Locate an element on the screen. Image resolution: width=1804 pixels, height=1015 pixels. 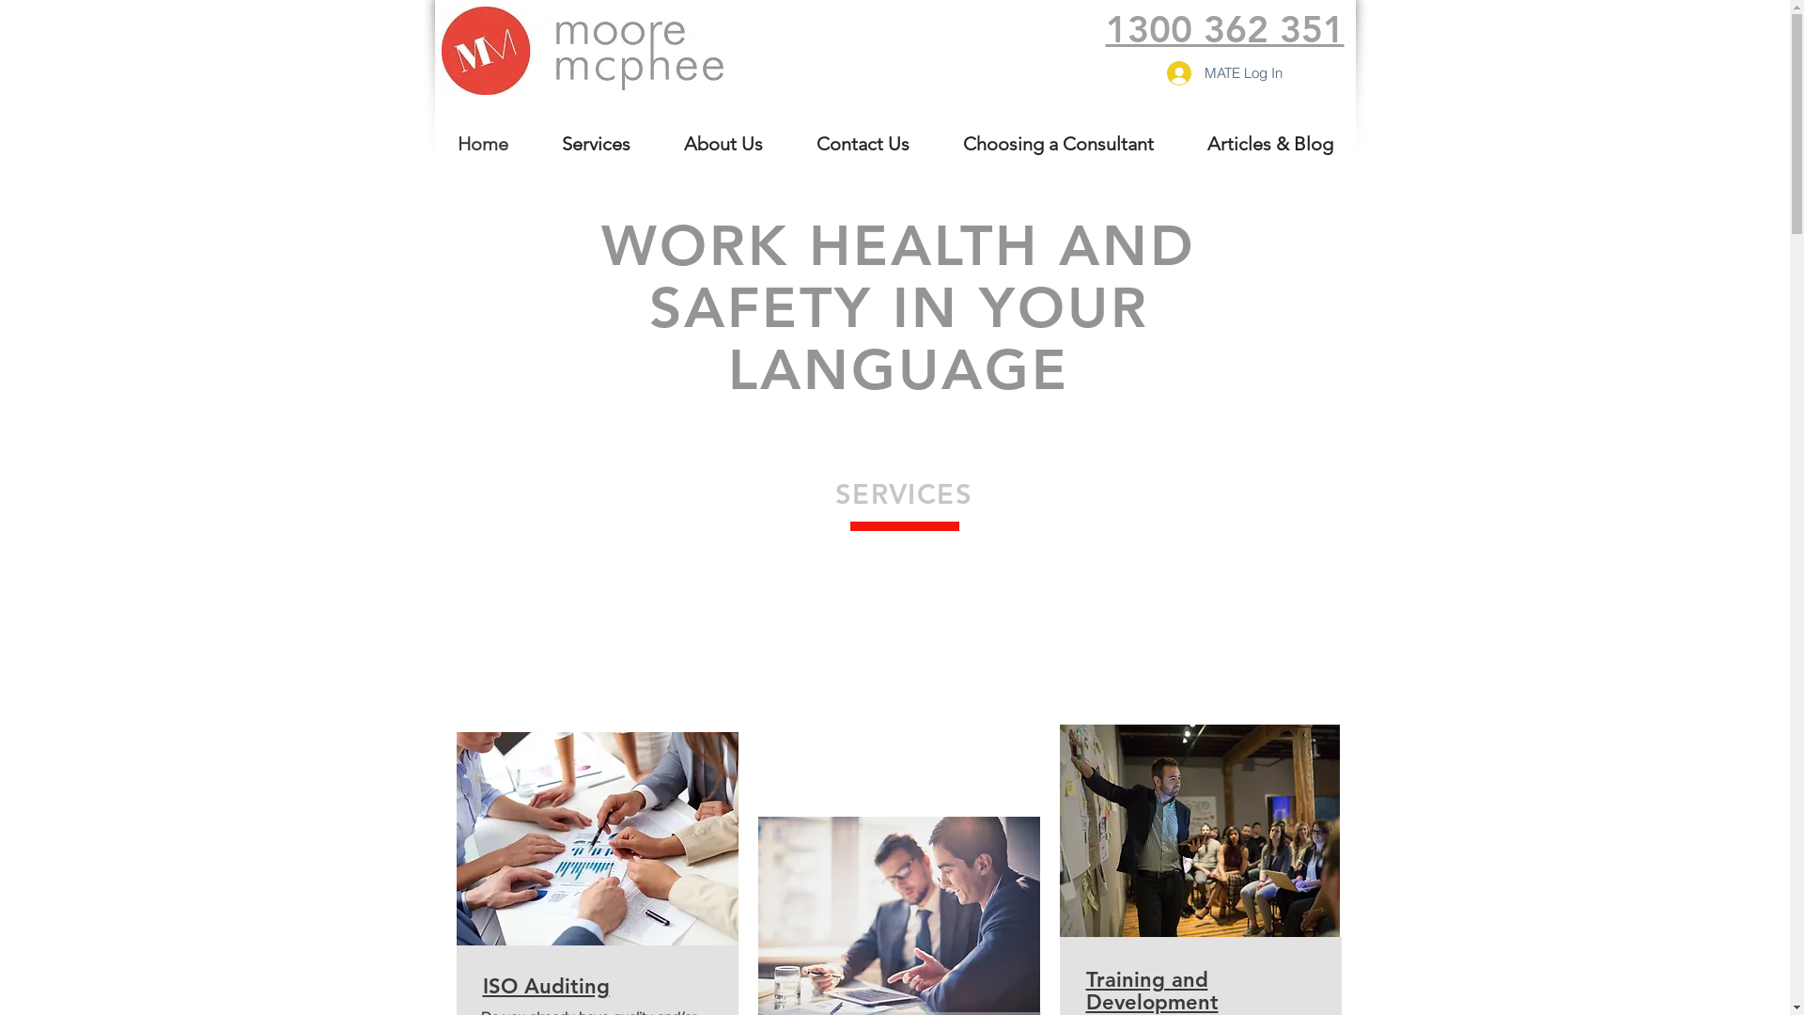
Home is located at coordinates (483, 144).